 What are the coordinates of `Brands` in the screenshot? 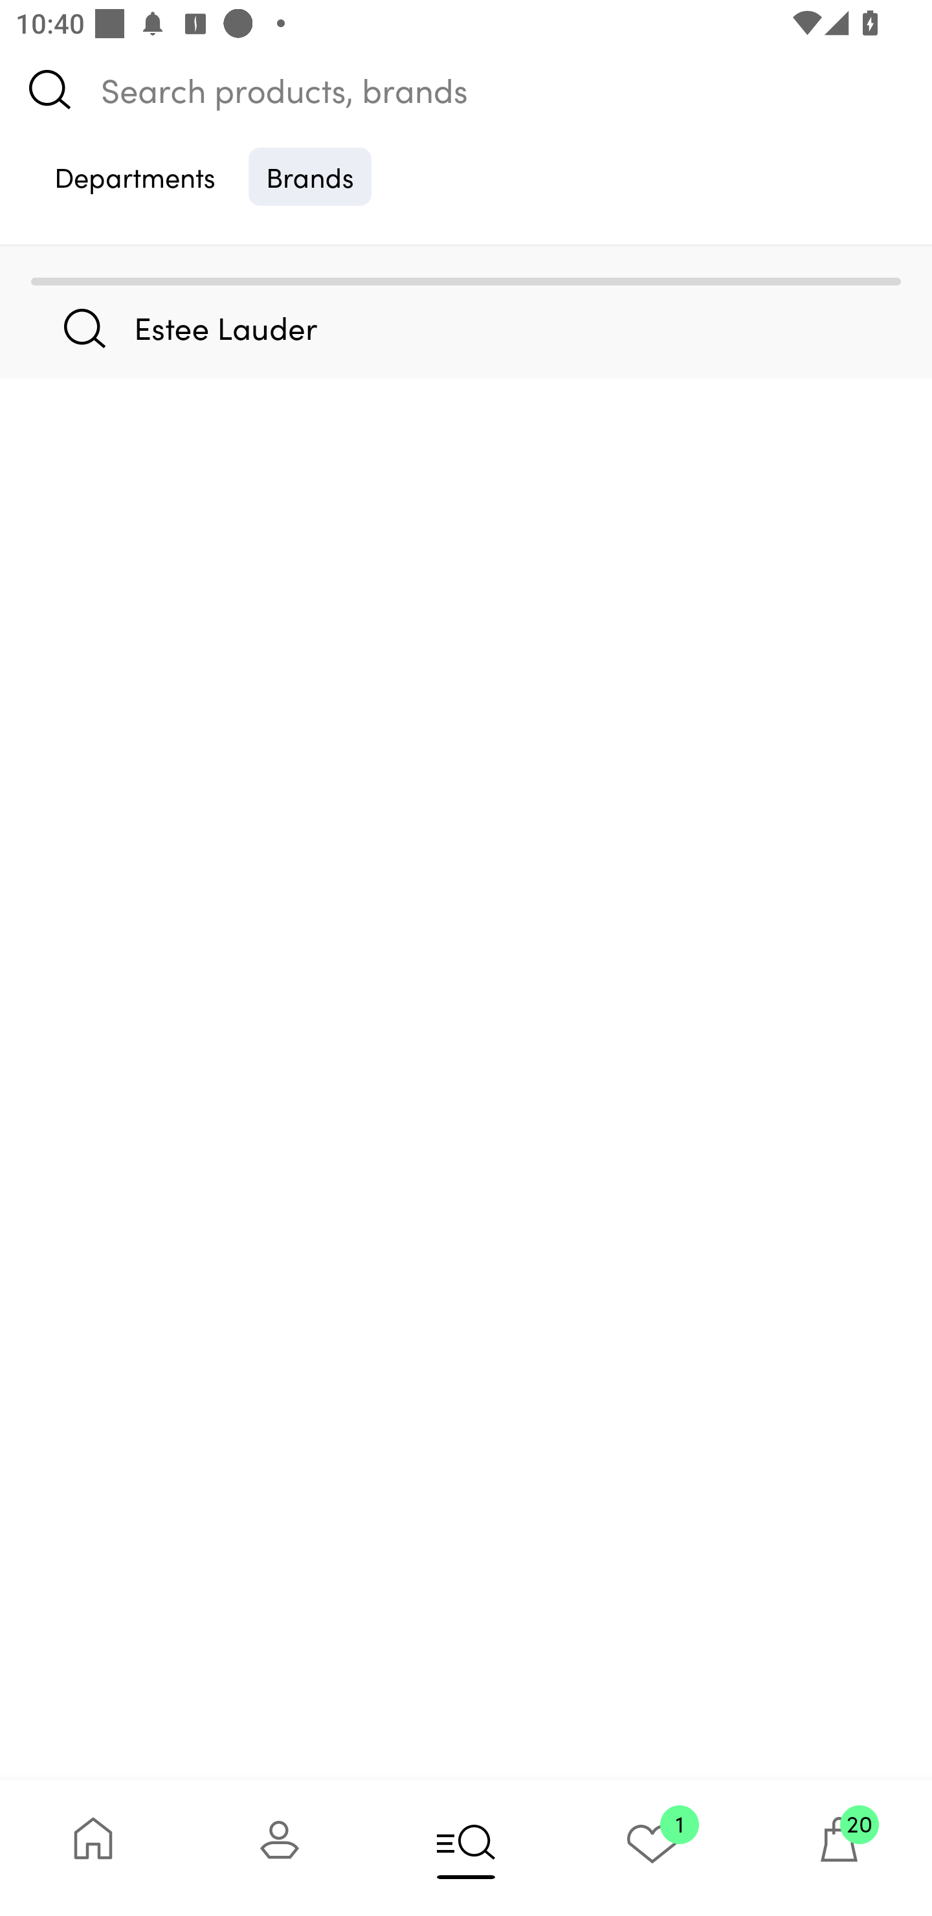 It's located at (310, 176).